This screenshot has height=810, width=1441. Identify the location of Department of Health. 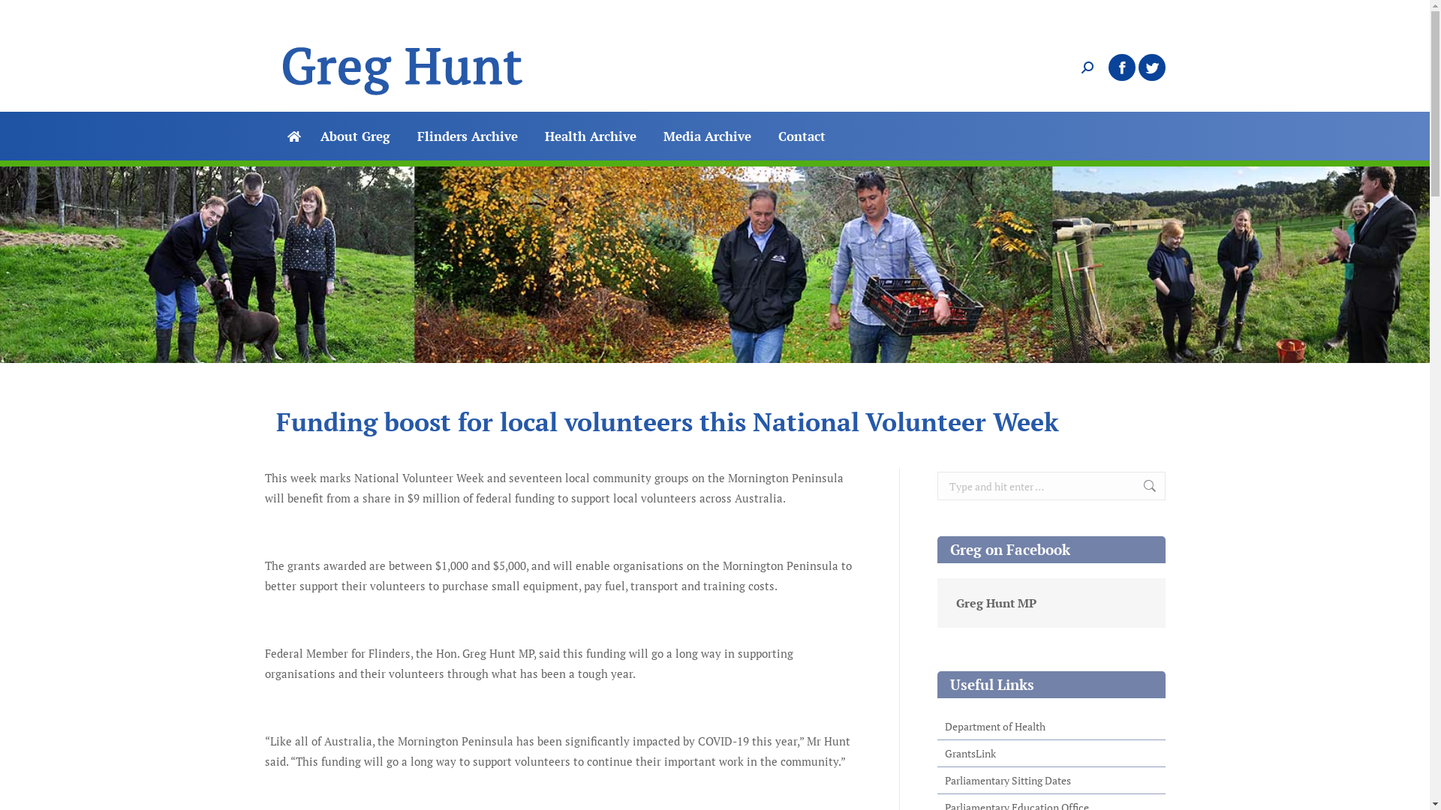
(1051, 727).